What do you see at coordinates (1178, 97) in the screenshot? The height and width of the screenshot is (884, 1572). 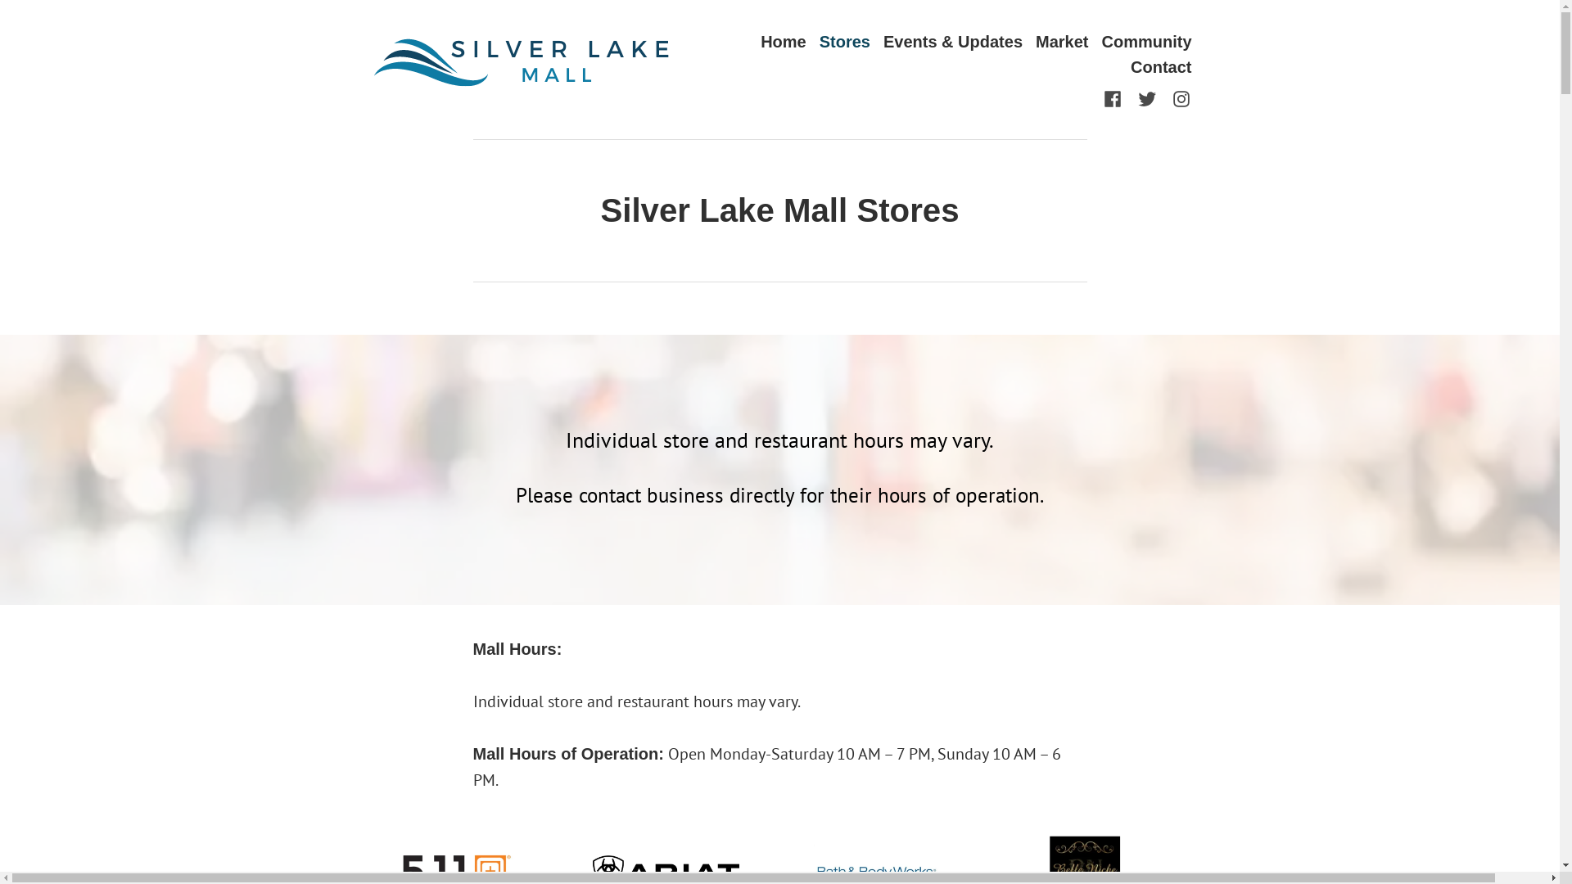 I see `Instagram` at bounding box center [1178, 97].